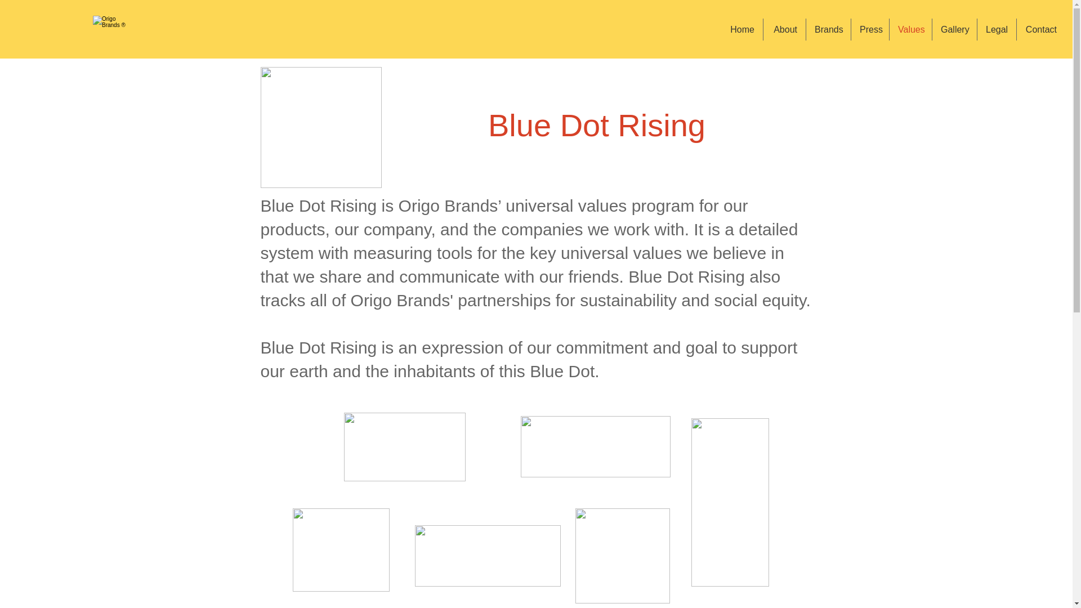  Describe the element at coordinates (321, 127) in the screenshot. I see `Blue Dot Rising.png` at that location.